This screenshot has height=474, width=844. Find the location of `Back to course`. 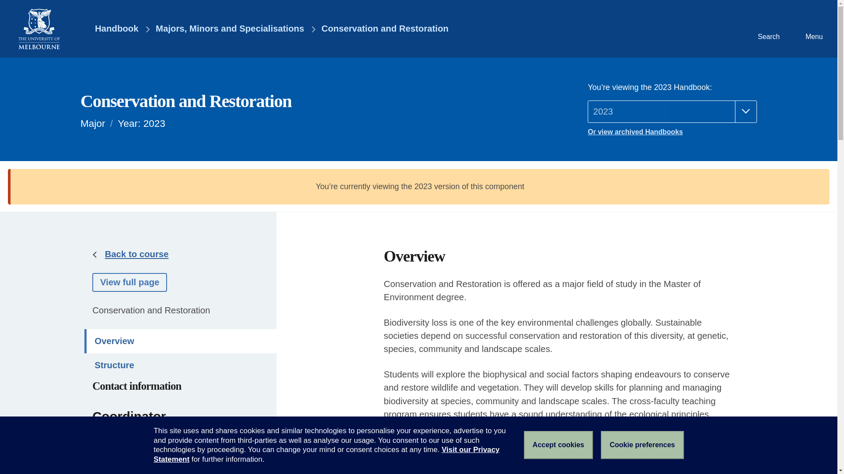

Back to course is located at coordinates (136, 254).